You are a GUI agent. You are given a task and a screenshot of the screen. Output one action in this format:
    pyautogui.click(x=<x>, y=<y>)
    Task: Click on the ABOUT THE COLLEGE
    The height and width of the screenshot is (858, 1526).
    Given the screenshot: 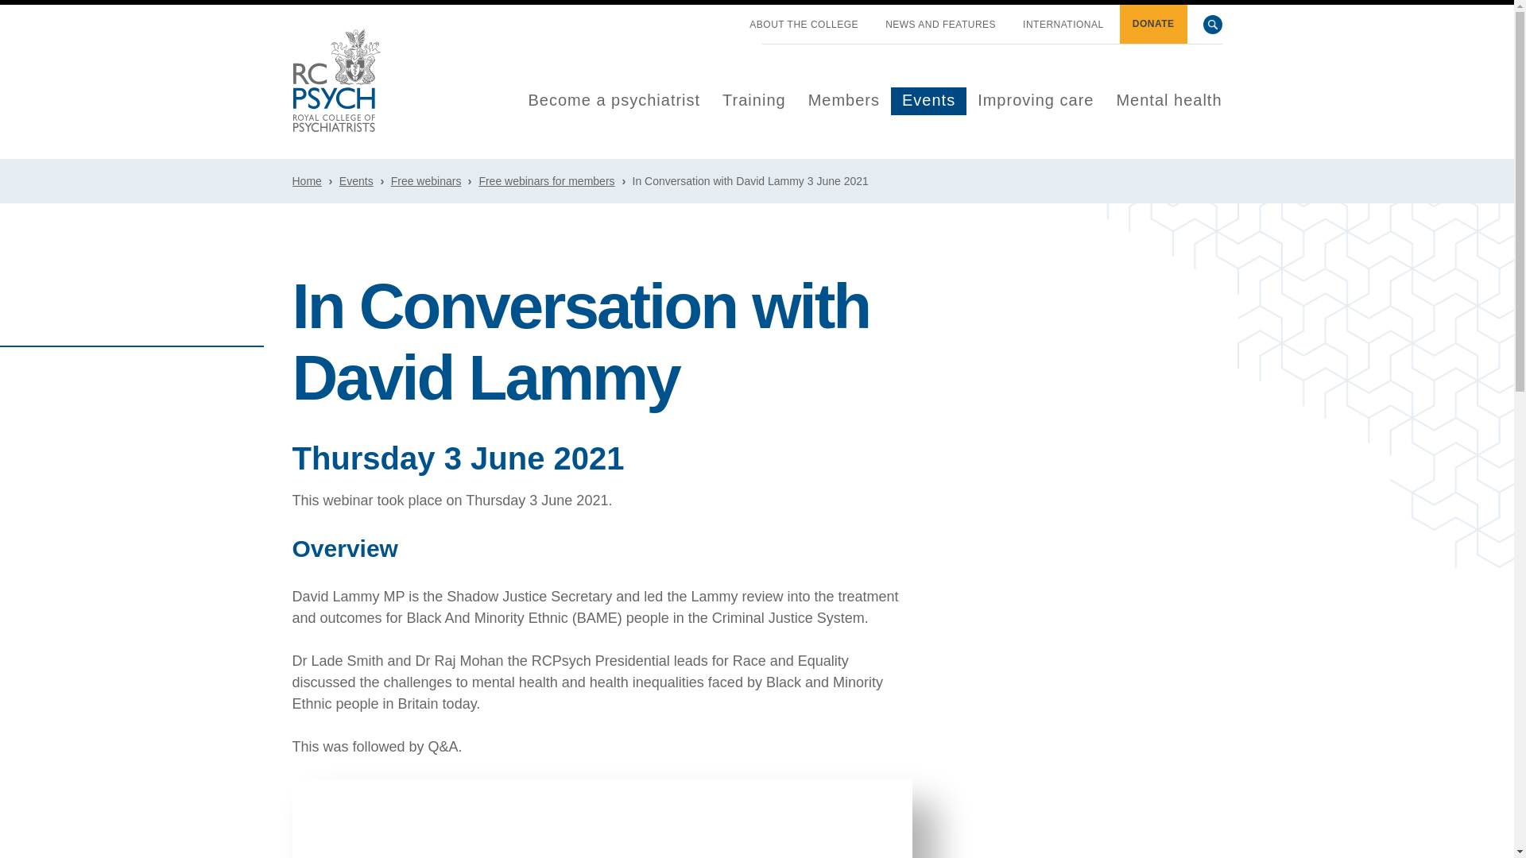 What is the action you would take?
    pyautogui.click(x=804, y=25)
    